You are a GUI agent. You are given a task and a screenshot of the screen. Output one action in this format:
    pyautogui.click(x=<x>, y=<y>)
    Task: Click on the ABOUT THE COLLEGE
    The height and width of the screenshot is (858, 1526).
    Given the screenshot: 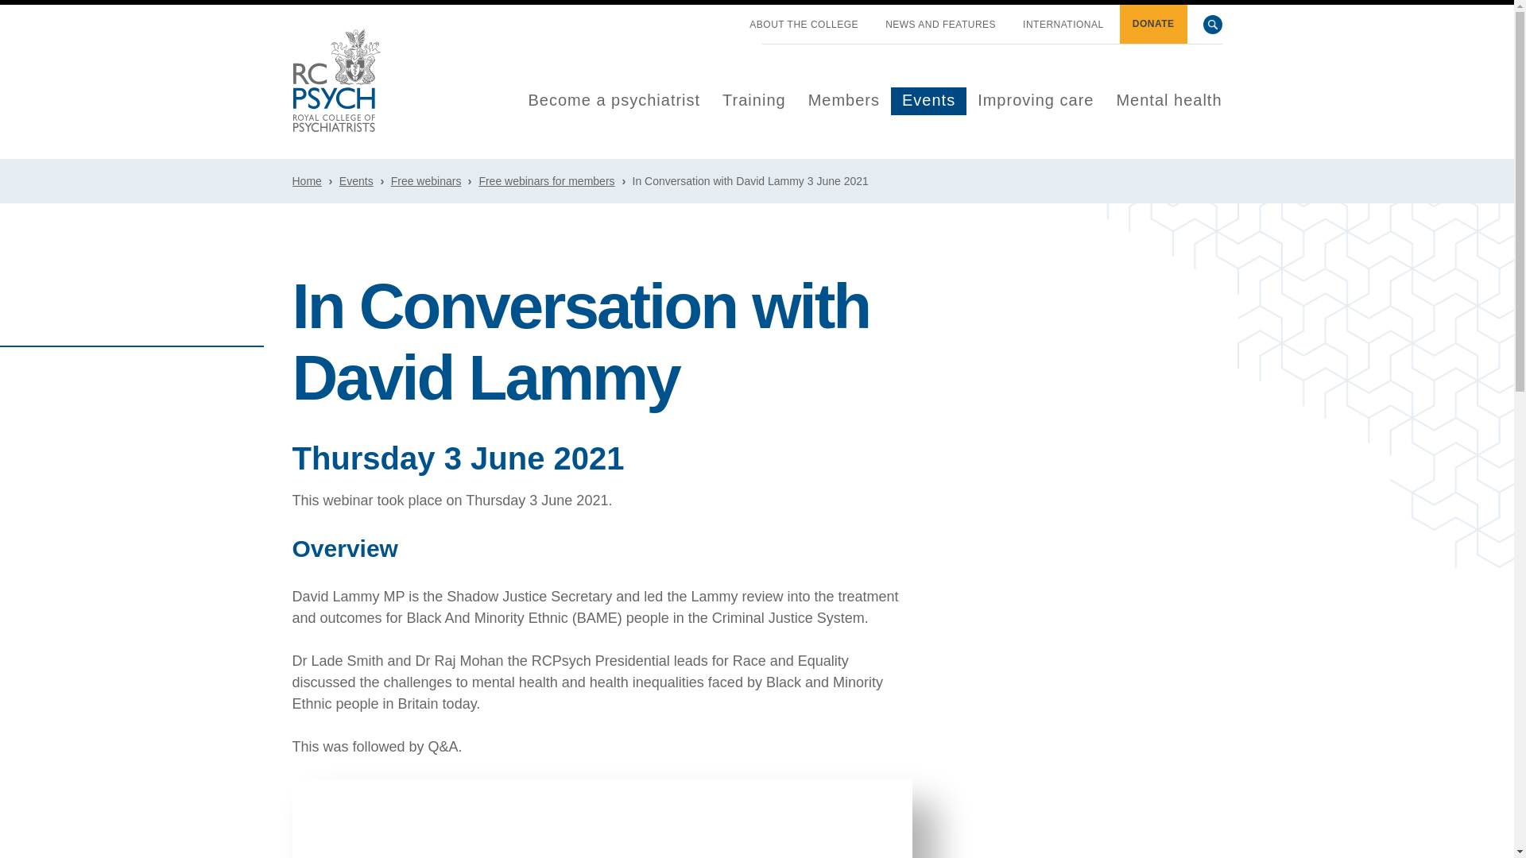 What is the action you would take?
    pyautogui.click(x=804, y=25)
    